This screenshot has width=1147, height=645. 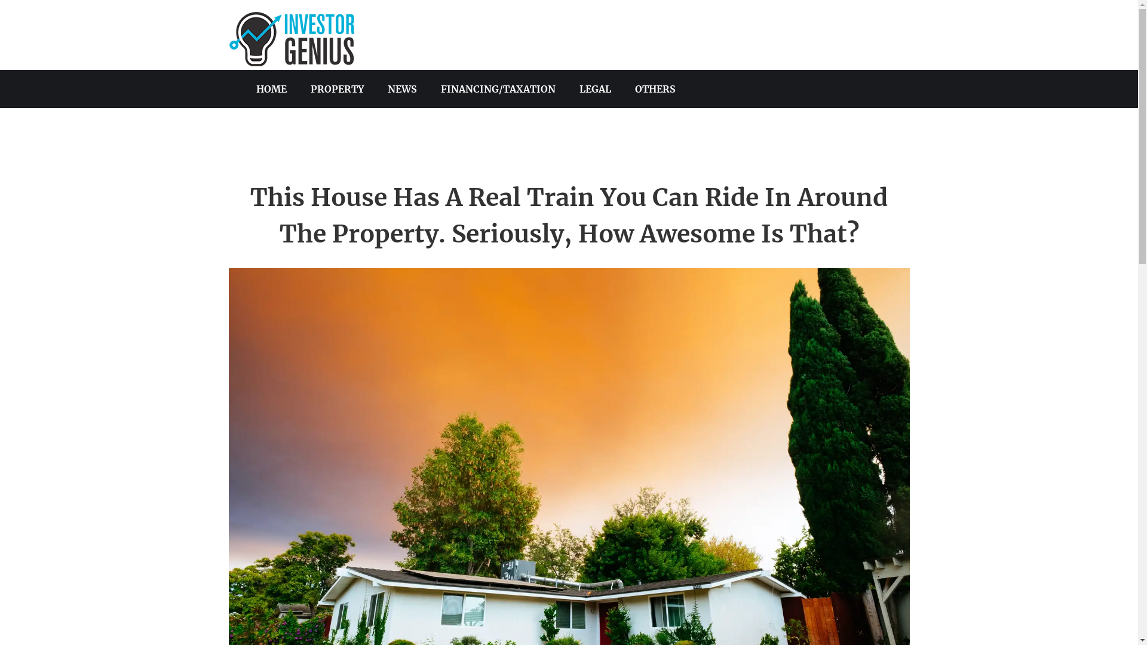 I want to click on PROPERTY, so click(x=337, y=89).